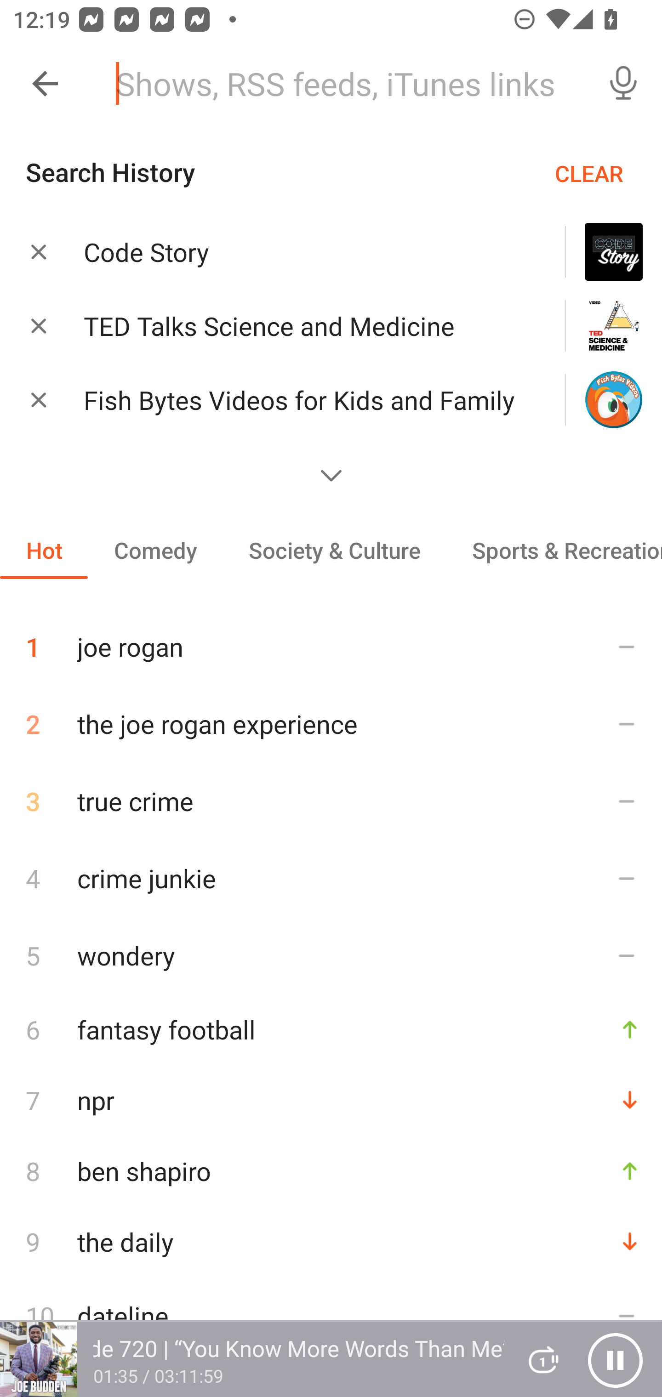  Describe the element at coordinates (331, 801) in the screenshot. I see `3 true crime` at that location.